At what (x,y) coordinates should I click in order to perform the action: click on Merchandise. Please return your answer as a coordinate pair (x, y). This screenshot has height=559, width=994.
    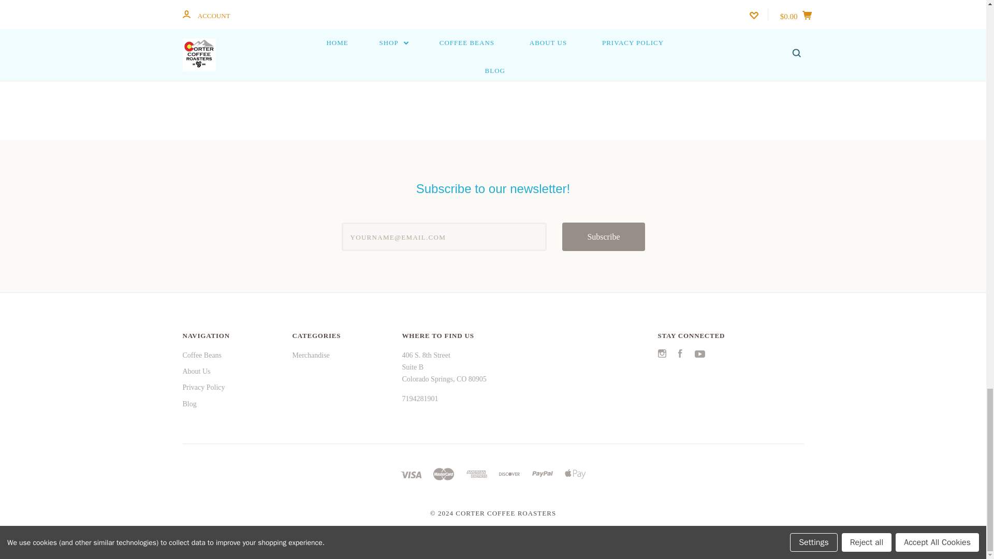
    Looking at the image, I should click on (311, 355).